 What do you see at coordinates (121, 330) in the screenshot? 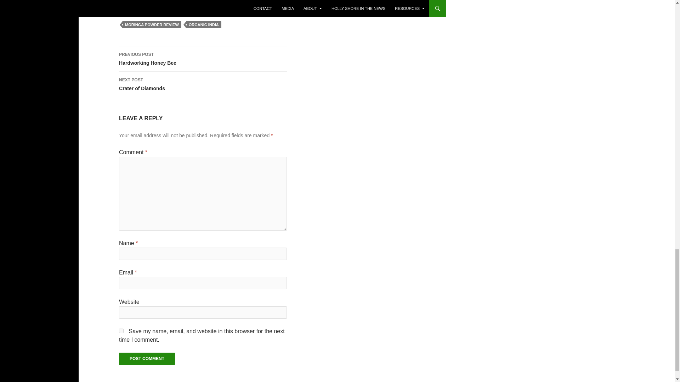
I see `yes` at bounding box center [121, 330].